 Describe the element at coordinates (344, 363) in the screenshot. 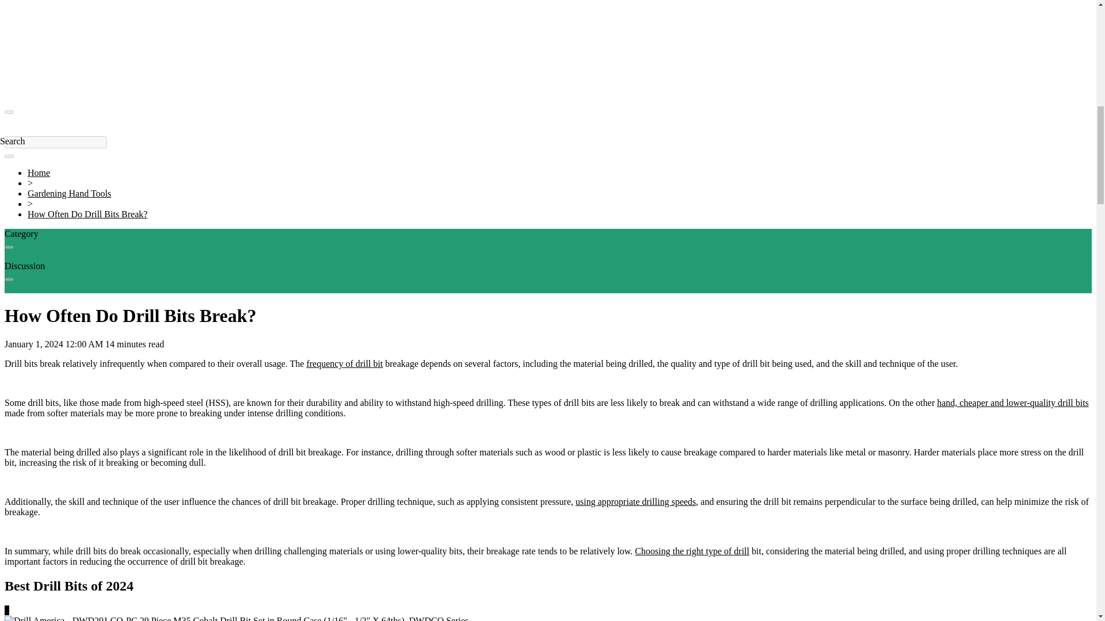

I see `frequency of drill bit` at that location.